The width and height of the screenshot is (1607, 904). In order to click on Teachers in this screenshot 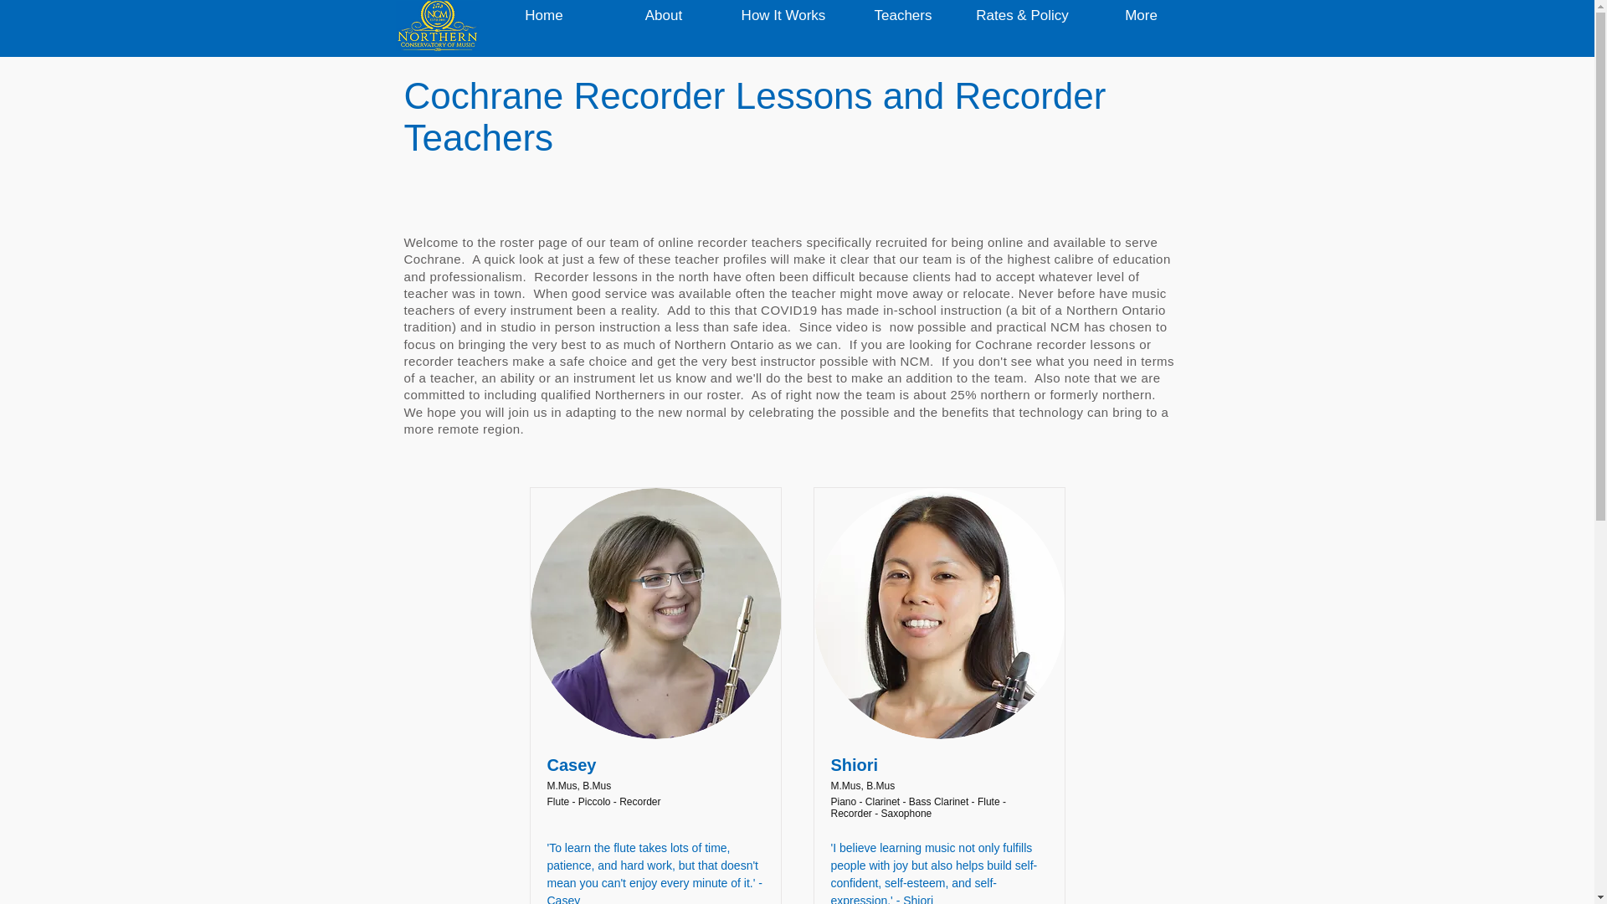, I will do `click(903, 15)`.